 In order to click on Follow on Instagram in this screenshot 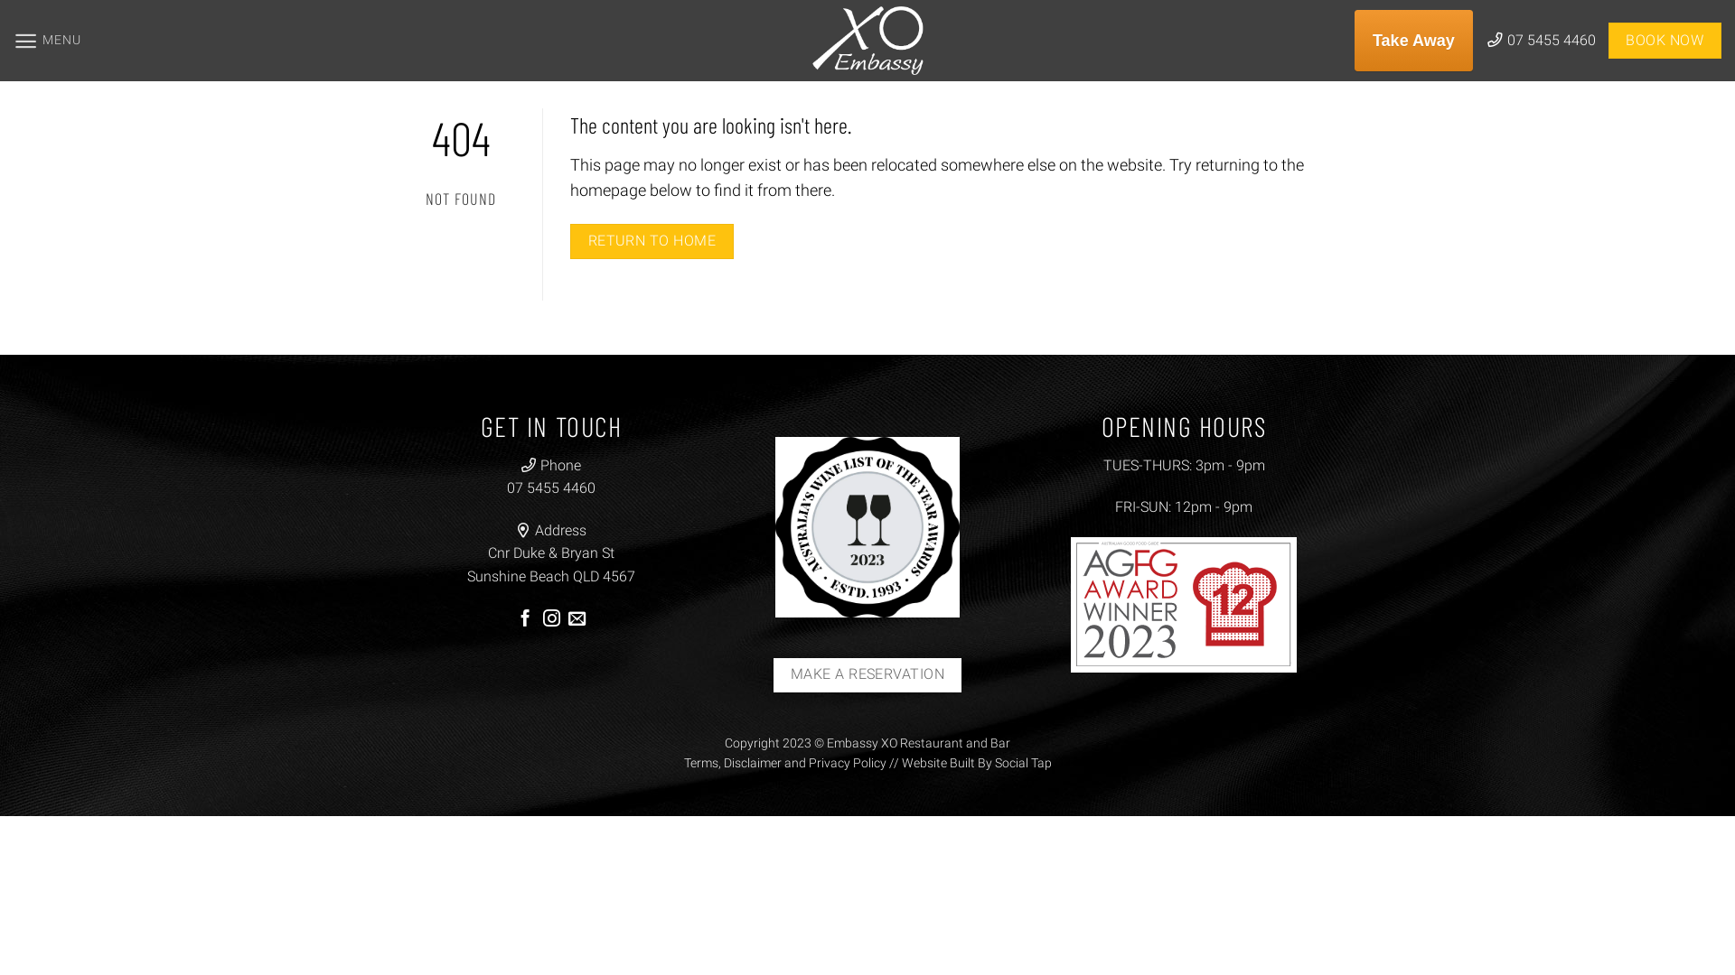, I will do `click(551, 619)`.